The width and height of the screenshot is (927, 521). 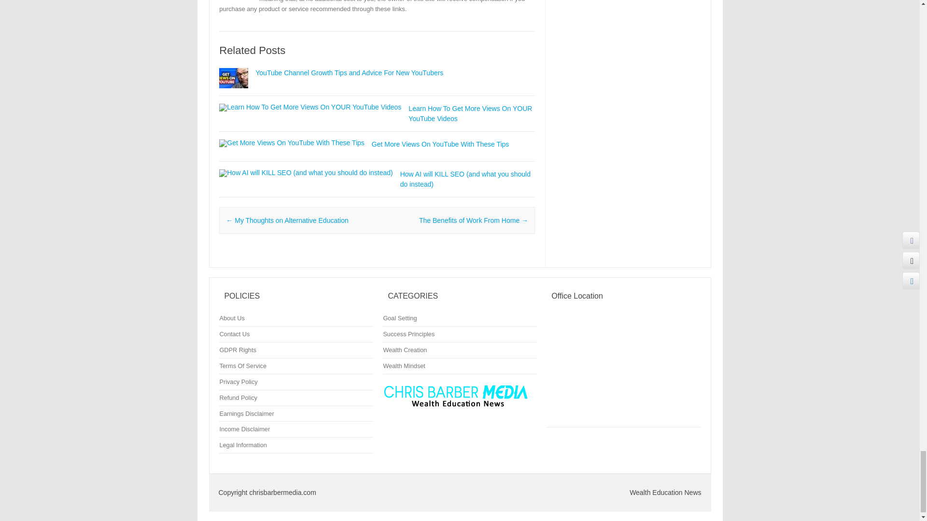 What do you see at coordinates (349, 72) in the screenshot?
I see `YouTube Channel Growth Tips and Advice For New YouTubers` at bounding box center [349, 72].